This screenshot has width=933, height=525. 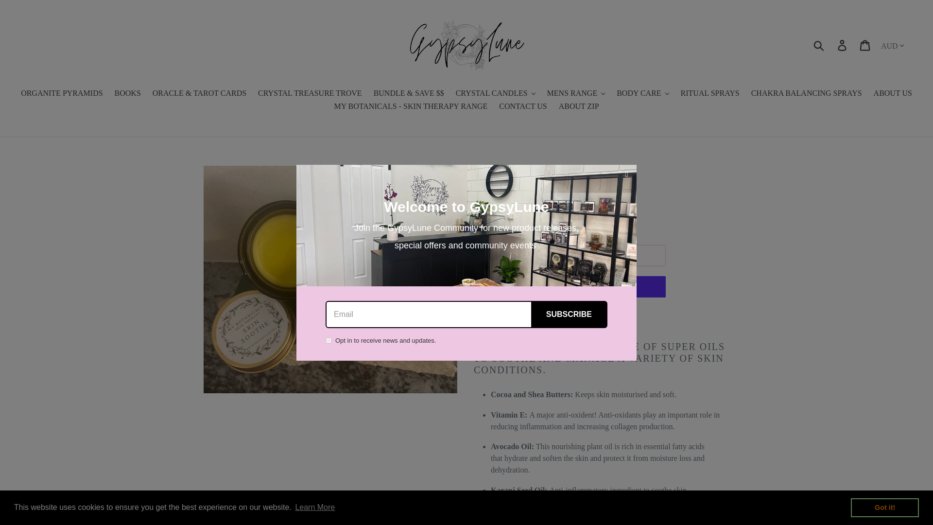 I want to click on Submit, so click(x=819, y=45).